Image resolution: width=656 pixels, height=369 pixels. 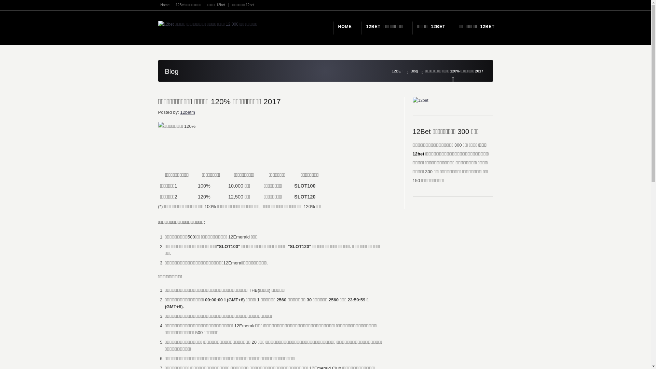 What do you see at coordinates (421, 100) in the screenshot?
I see `12bet` at bounding box center [421, 100].